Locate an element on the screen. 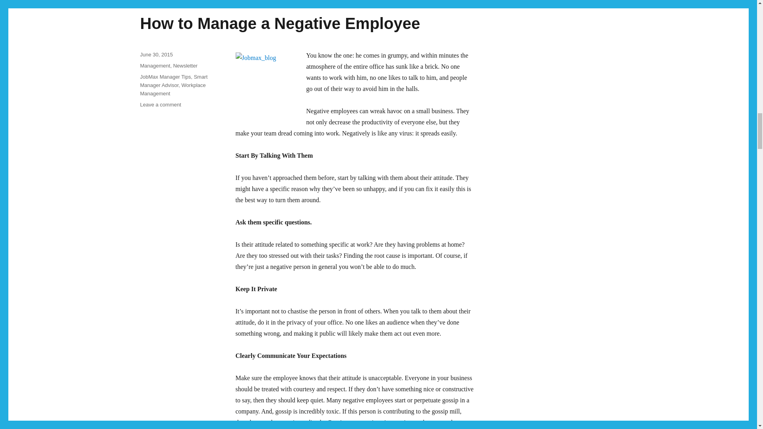 The image size is (763, 429). JobMax Manager Tips is located at coordinates (172, 89).